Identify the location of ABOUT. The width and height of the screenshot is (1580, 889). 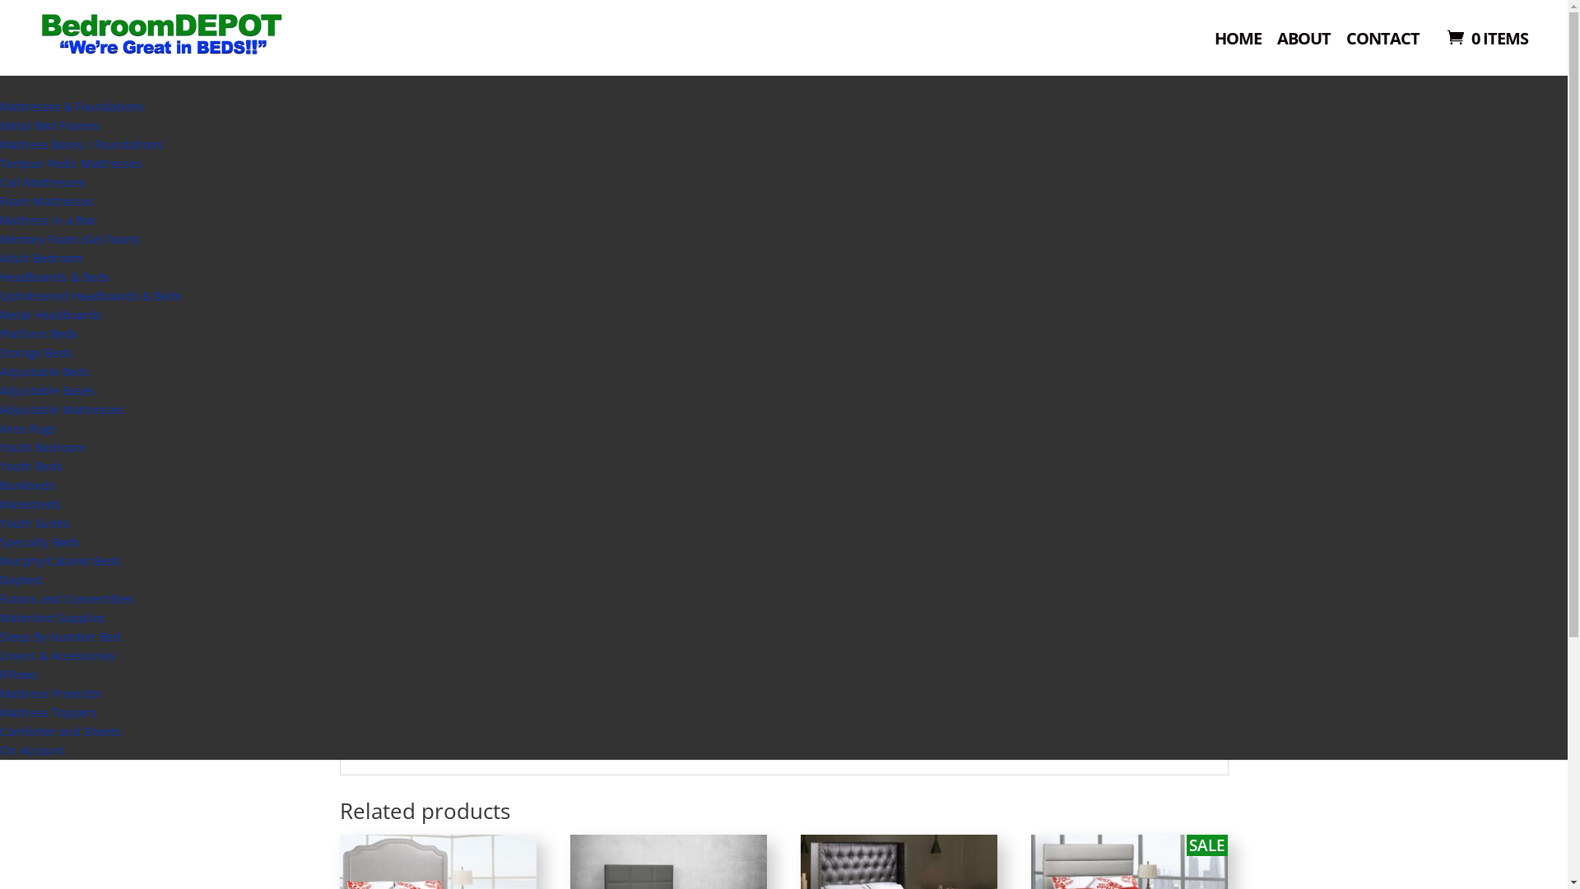
(1303, 44).